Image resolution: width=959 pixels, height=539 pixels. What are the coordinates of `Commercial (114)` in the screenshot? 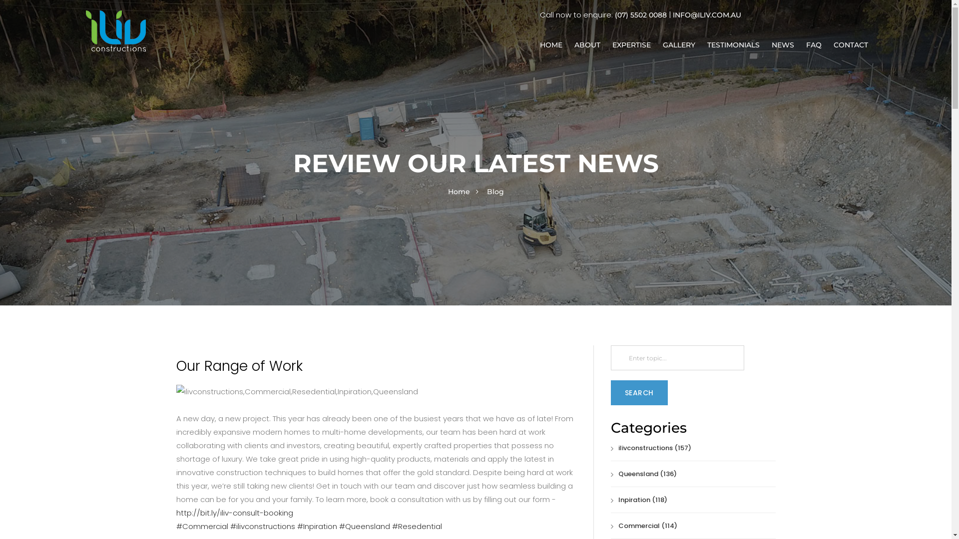 It's located at (643, 526).